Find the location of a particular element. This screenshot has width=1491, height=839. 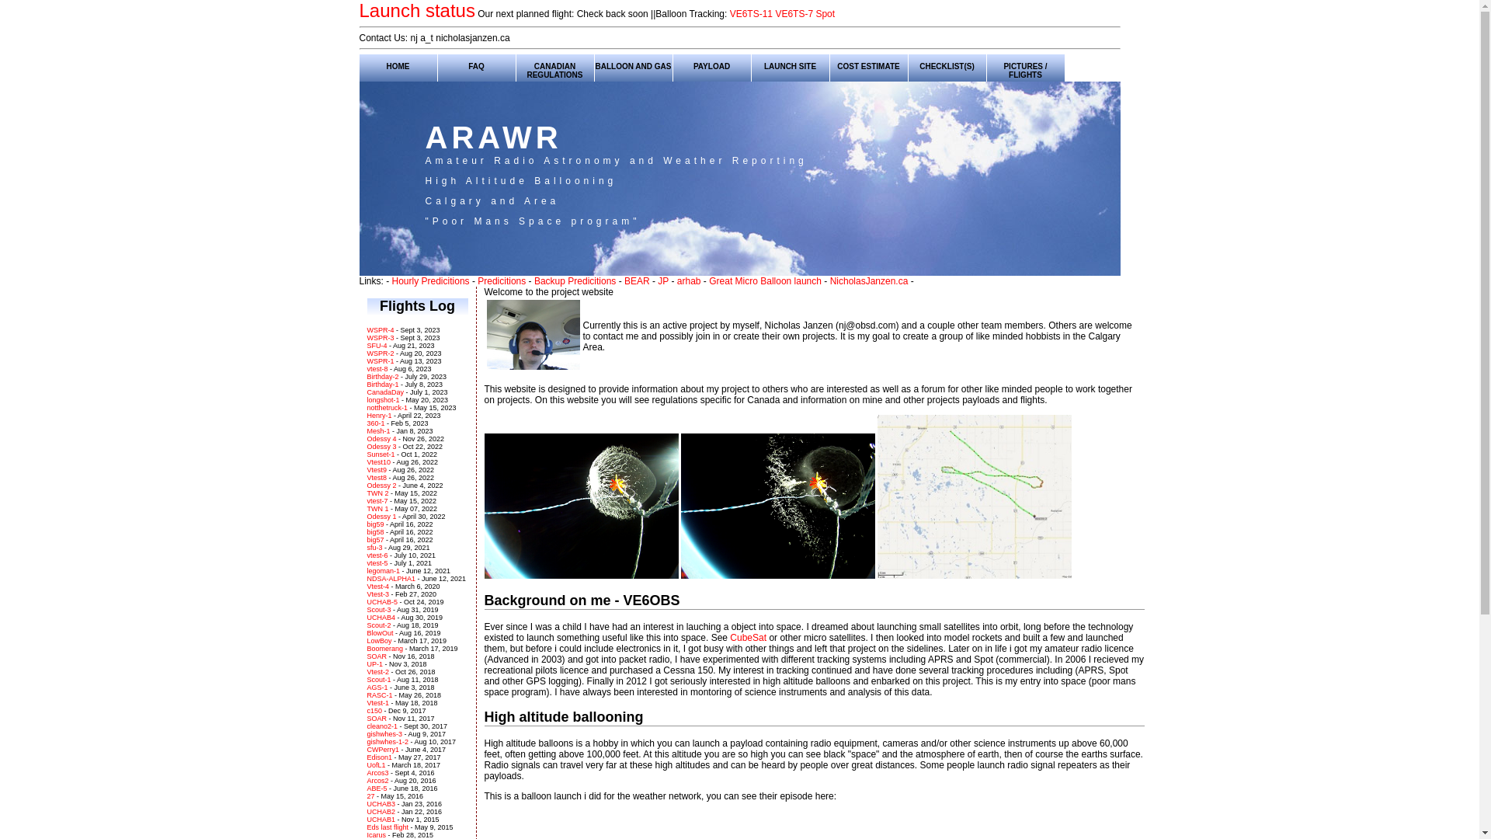

WSPR-4 is located at coordinates (380, 330).